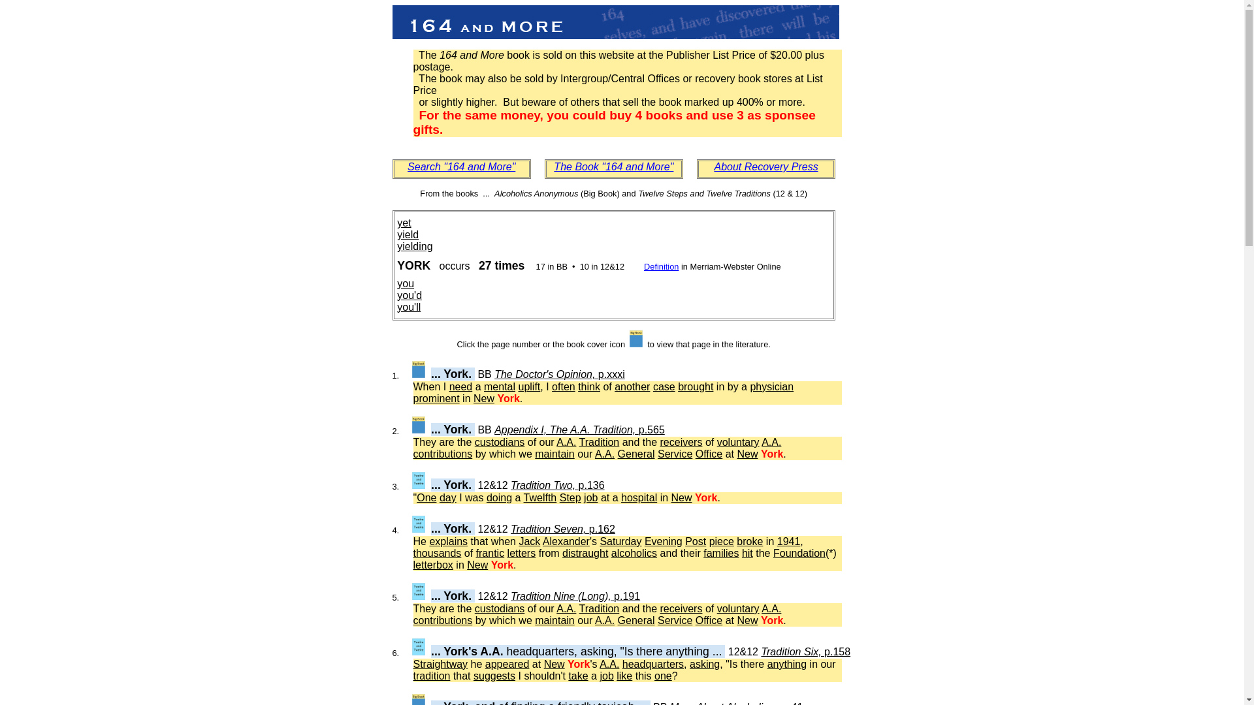 This screenshot has width=1254, height=705. I want to click on job, so click(606, 676).